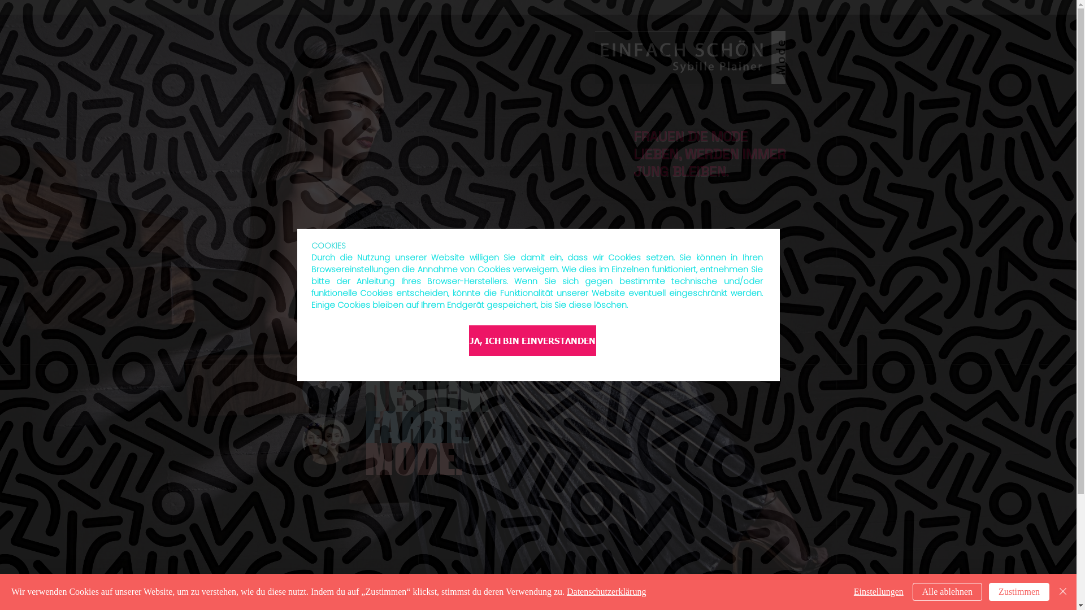  I want to click on Zustimmen, so click(1019, 592).